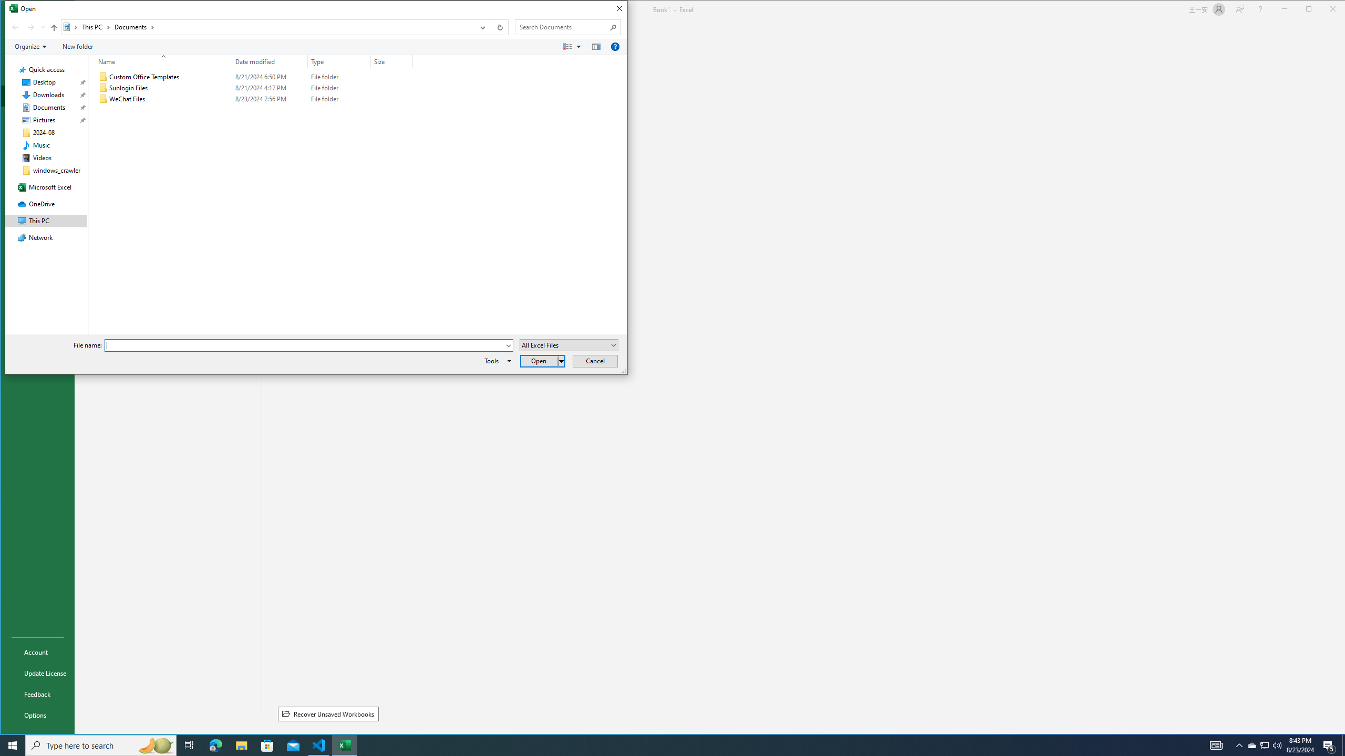 This screenshot has height=756, width=1345. I want to click on Up to "This PC" (Alt + Up Arrow), so click(55, 27).